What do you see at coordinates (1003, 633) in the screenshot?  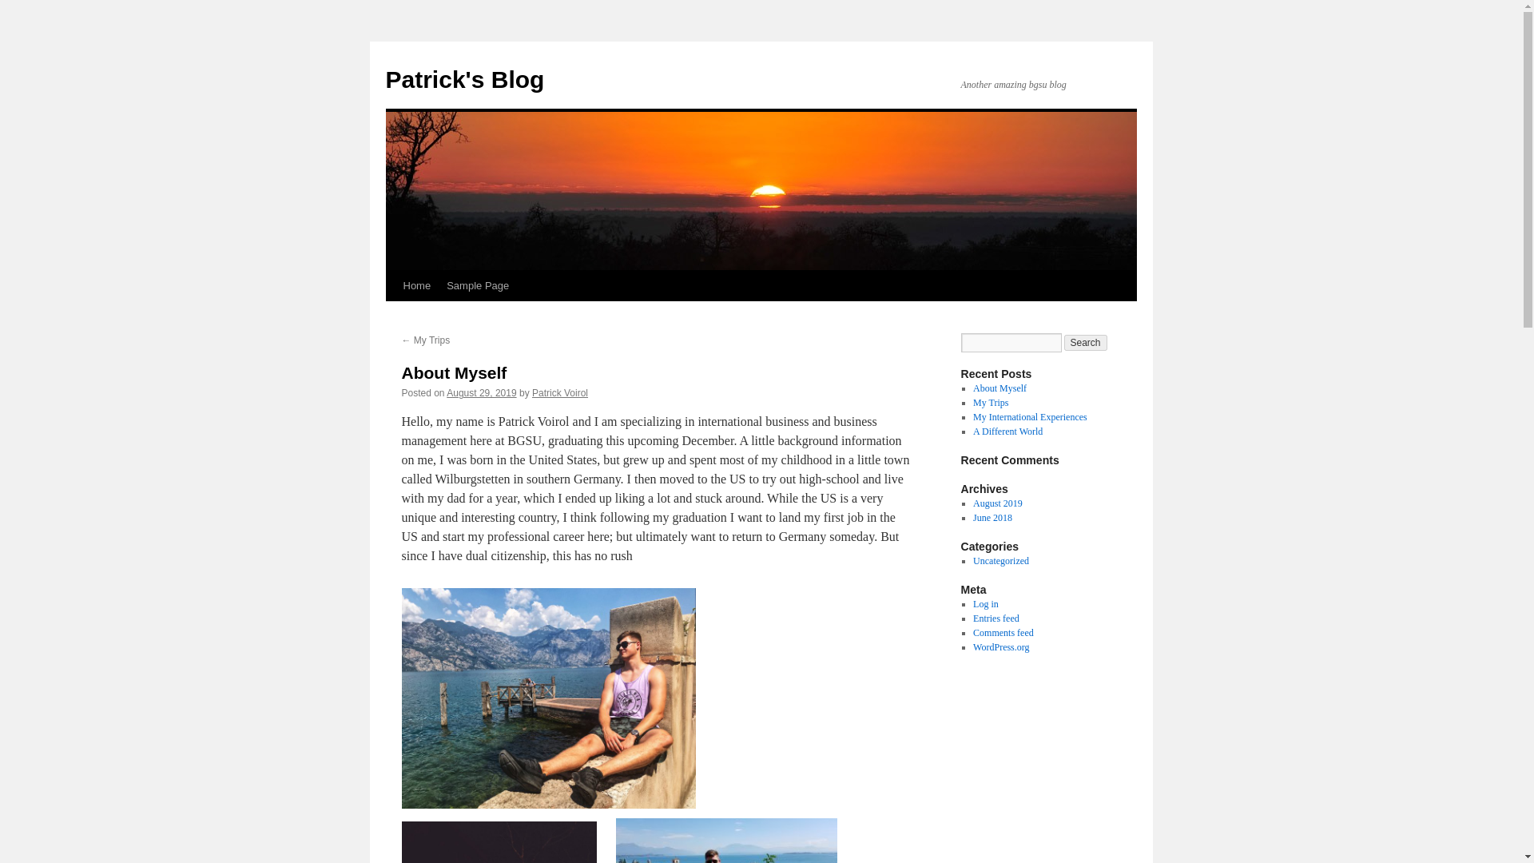 I see `Comments feed` at bounding box center [1003, 633].